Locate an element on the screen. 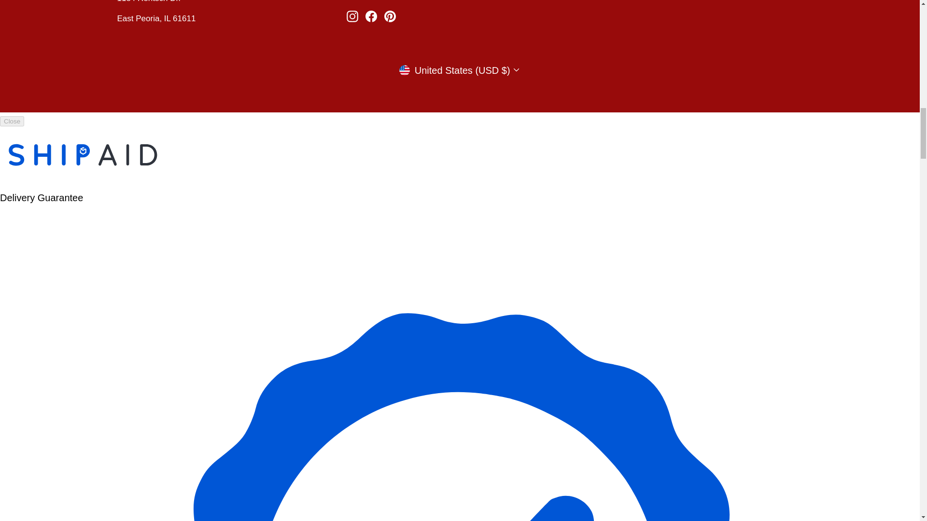  Just Art Pottery on Pinterest is located at coordinates (390, 16).